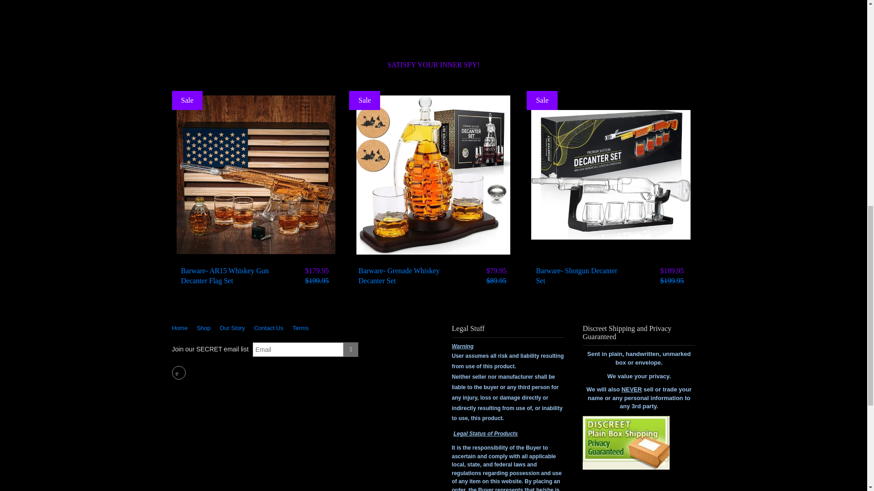 The height and width of the screenshot is (491, 874). Describe the element at coordinates (542, 100) in the screenshot. I see `Sale` at that location.